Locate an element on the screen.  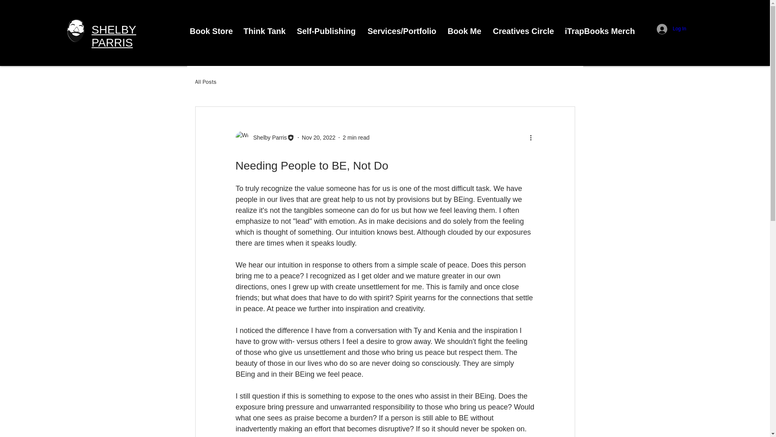
All Posts is located at coordinates (205, 82).